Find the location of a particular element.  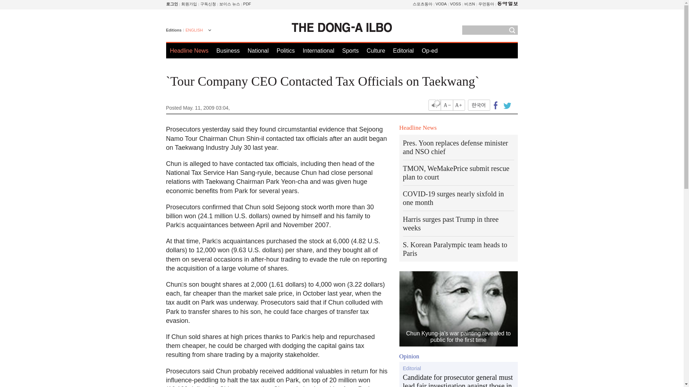

National is located at coordinates (258, 51).